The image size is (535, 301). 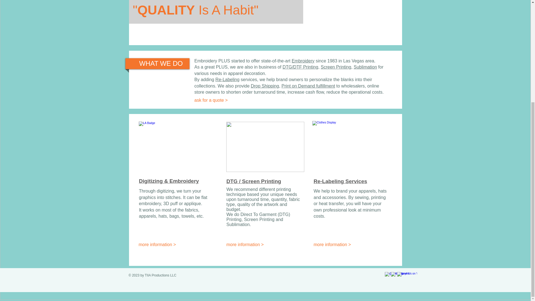 I want to click on Drop Shipping, so click(x=265, y=86).